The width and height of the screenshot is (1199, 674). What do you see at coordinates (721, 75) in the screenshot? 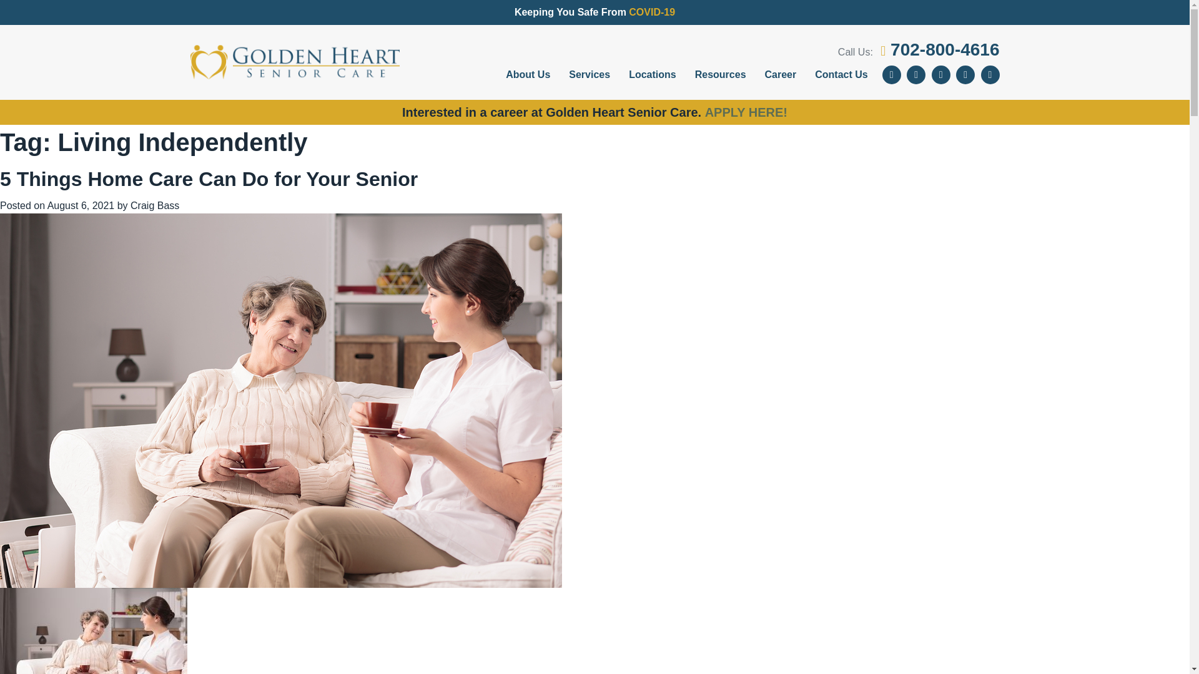
I see `Resources` at bounding box center [721, 75].